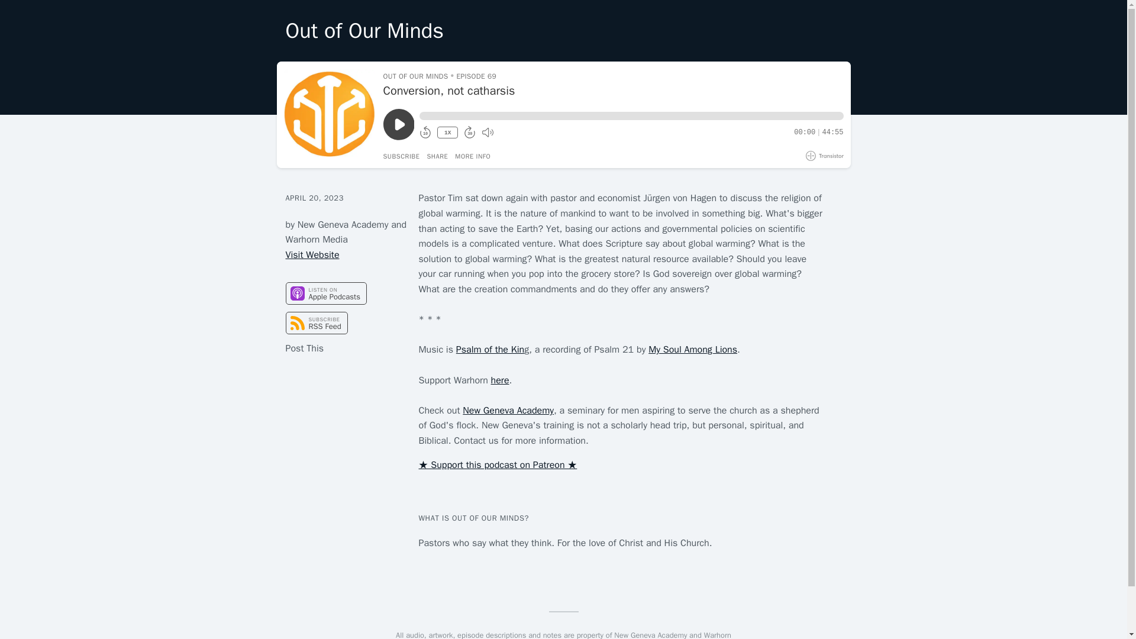 Image resolution: width=1136 pixels, height=639 pixels. What do you see at coordinates (470, 133) in the screenshot?
I see `30` at bounding box center [470, 133].